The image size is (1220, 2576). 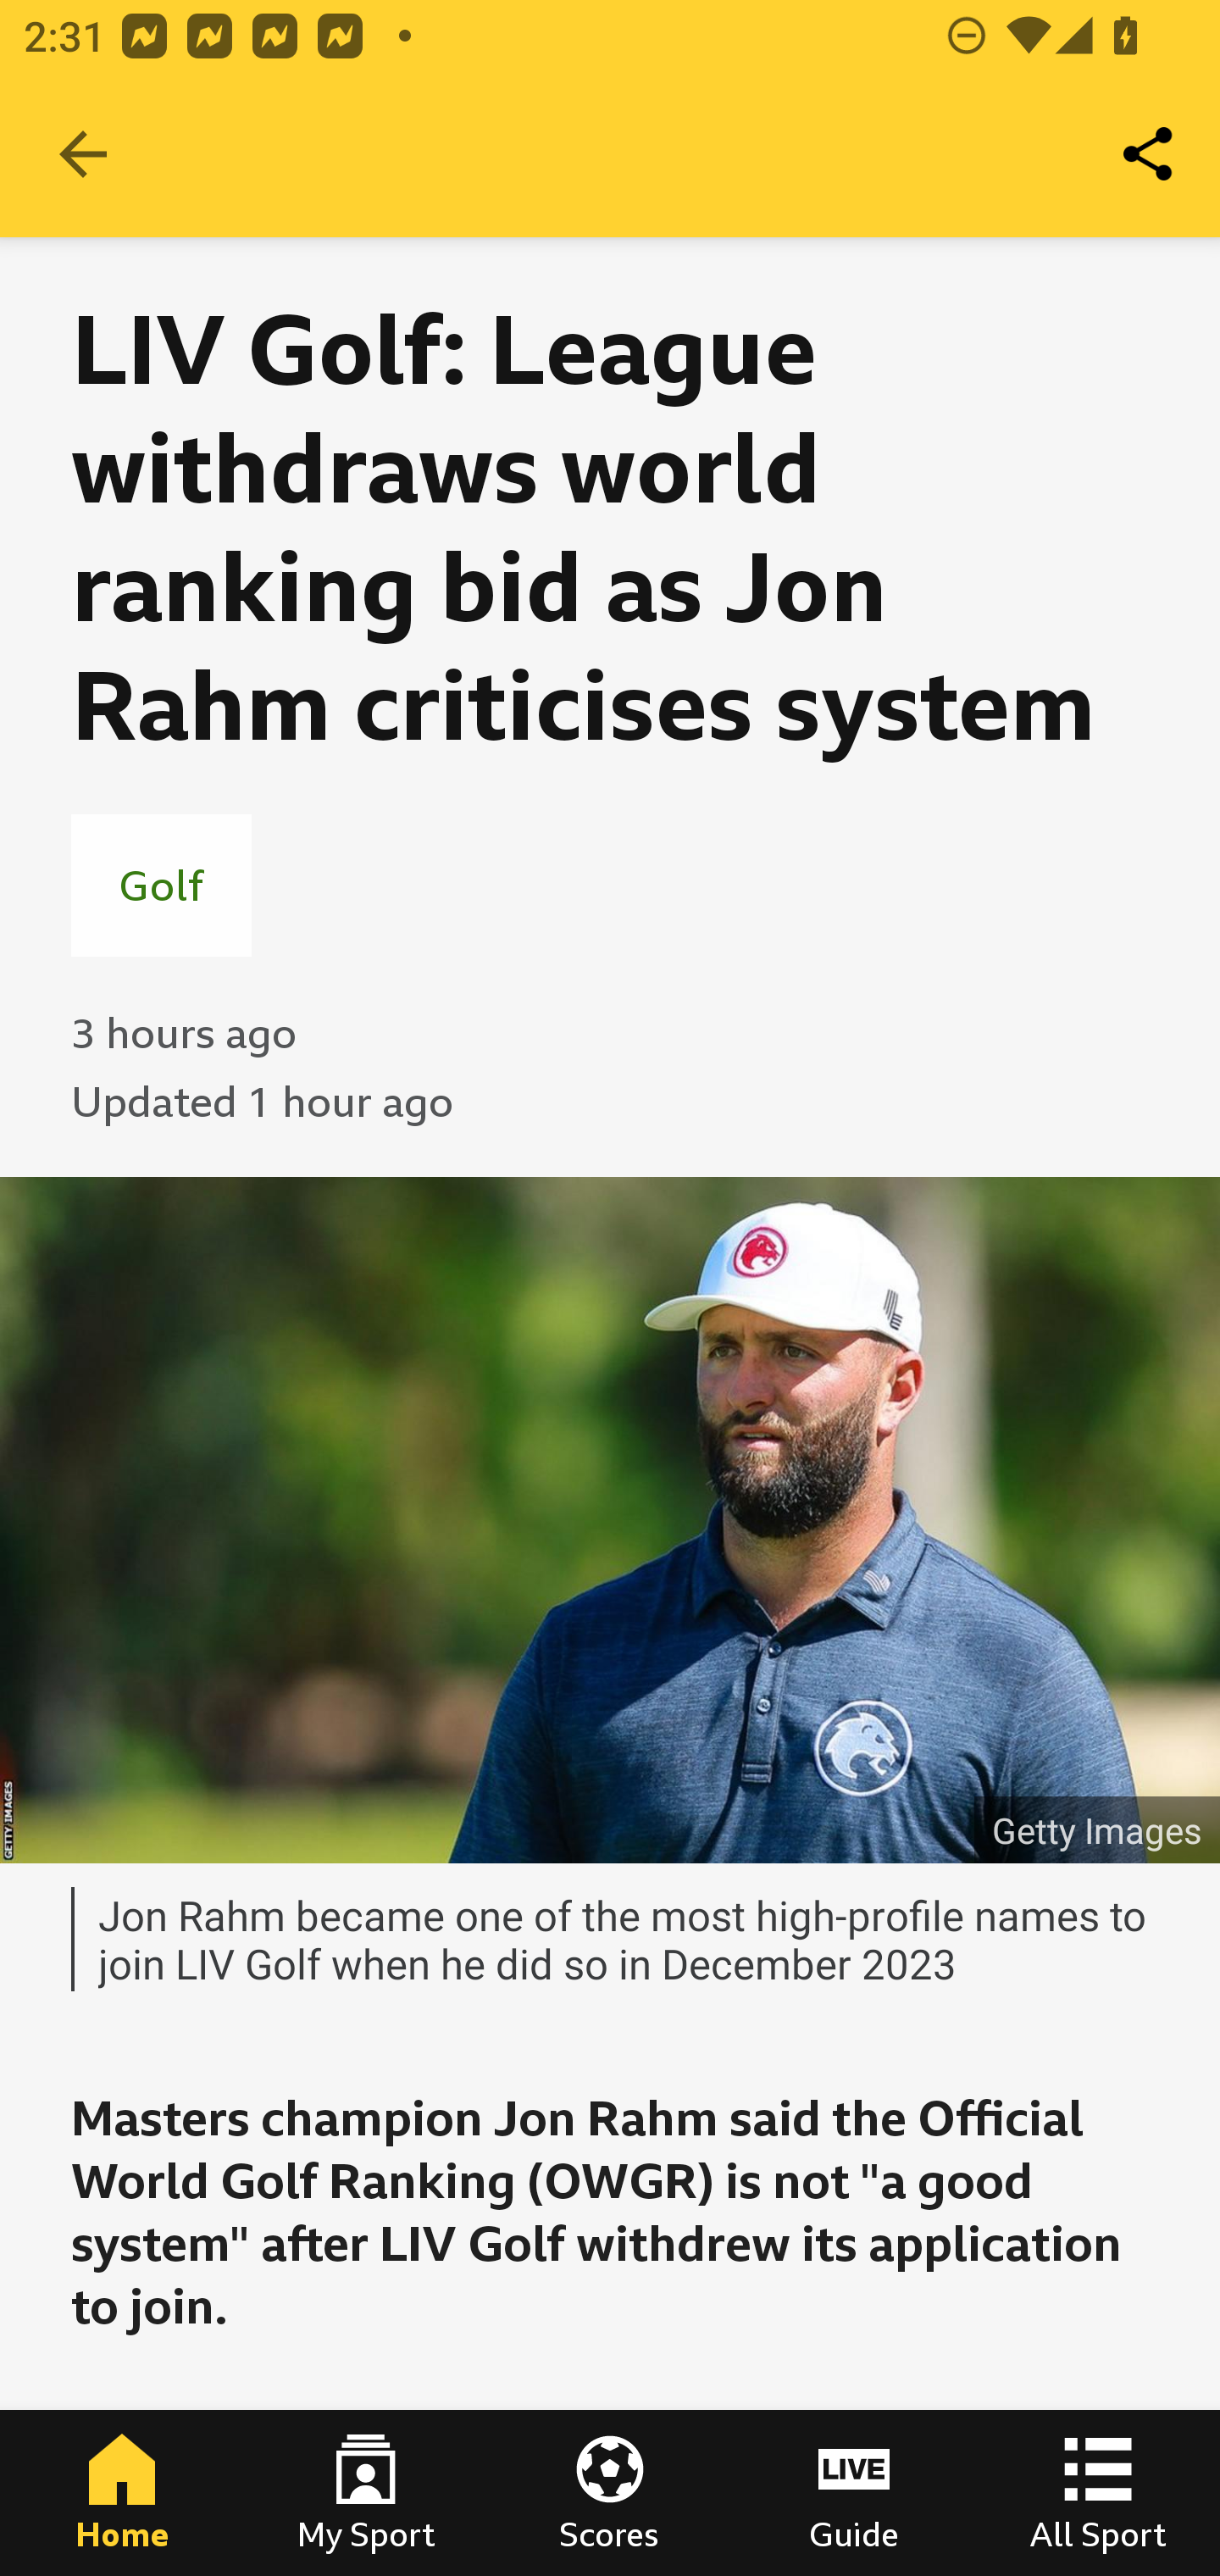 What do you see at coordinates (83, 154) in the screenshot?
I see `Navigate up` at bounding box center [83, 154].